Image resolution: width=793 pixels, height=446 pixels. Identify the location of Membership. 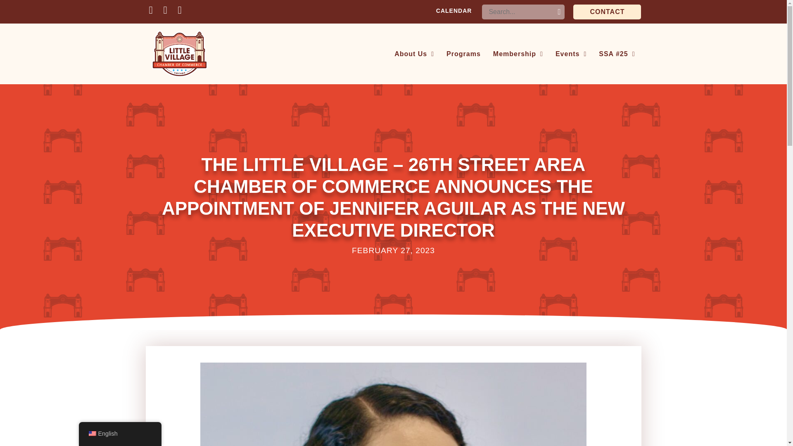
(518, 54).